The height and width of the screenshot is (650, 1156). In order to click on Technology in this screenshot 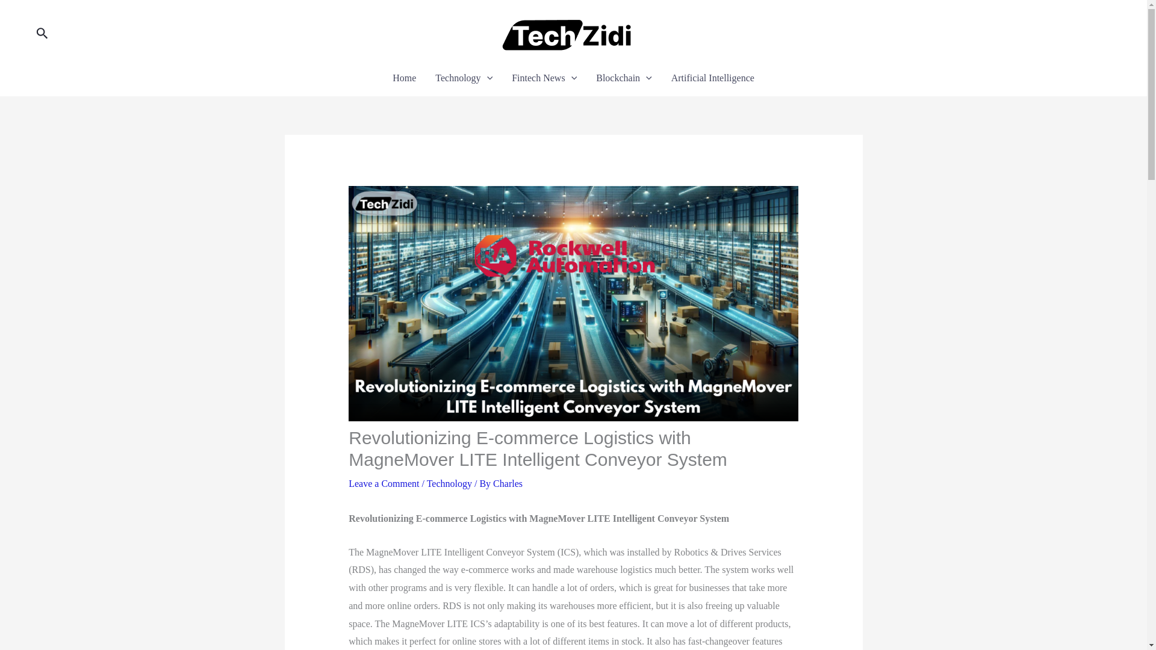, I will do `click(464, 78)`.